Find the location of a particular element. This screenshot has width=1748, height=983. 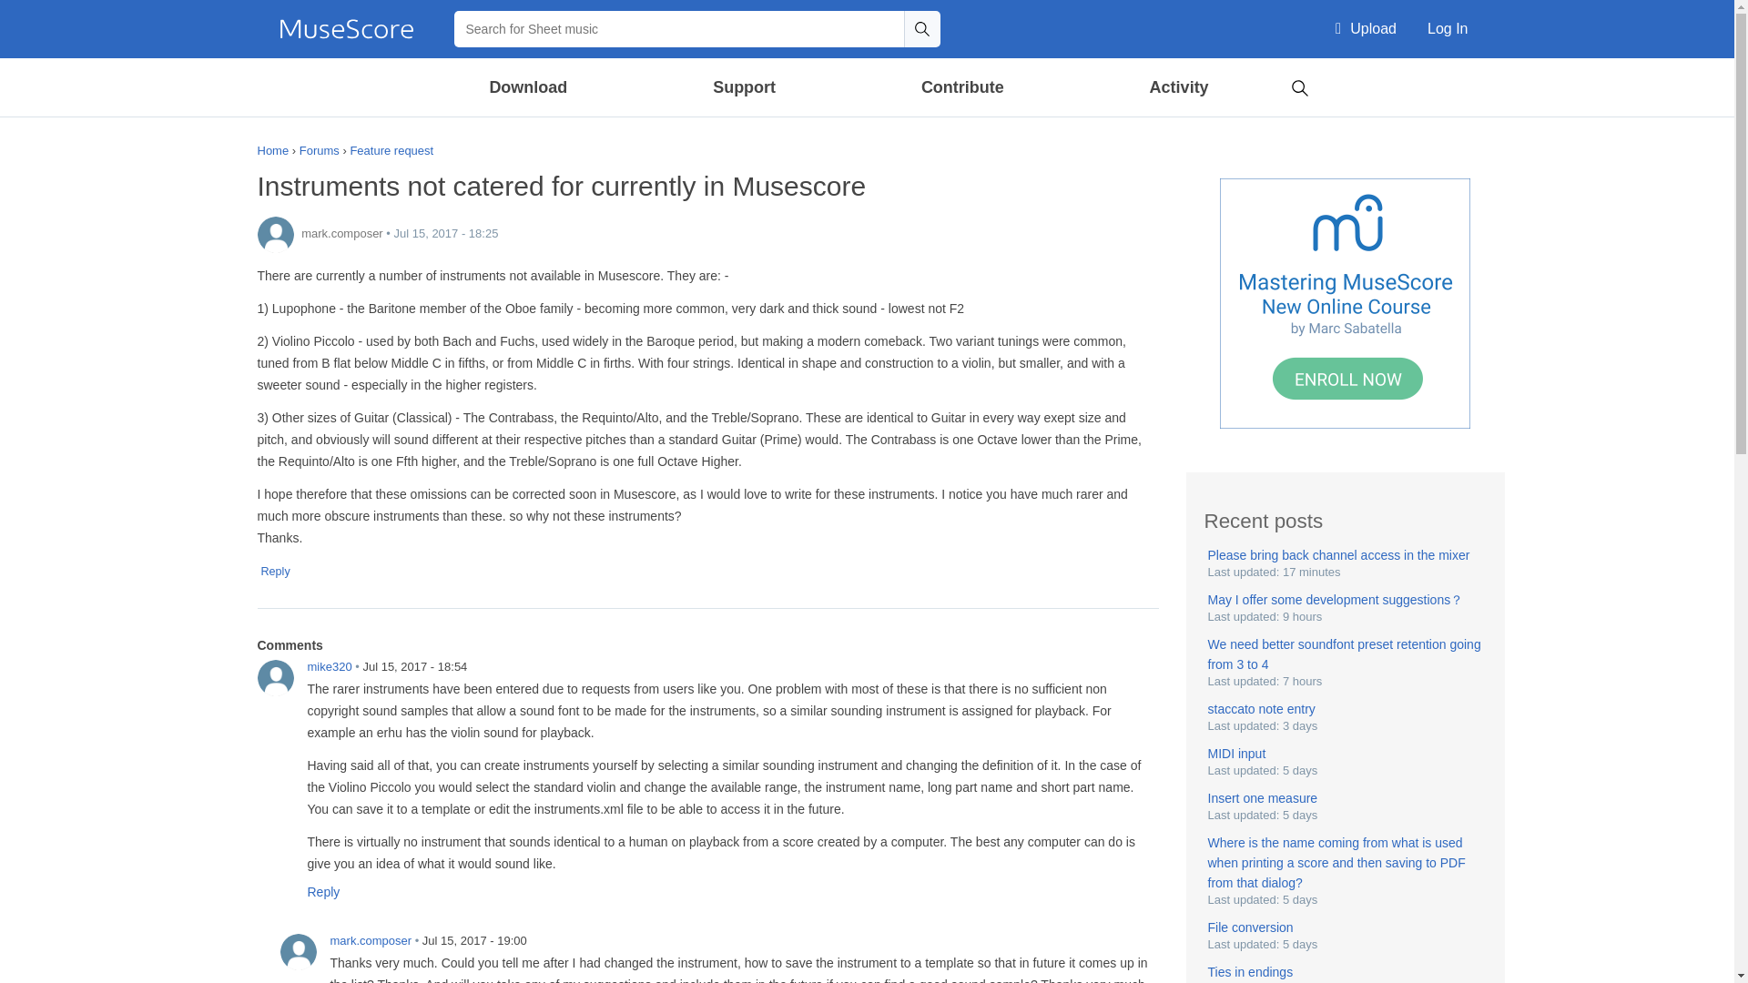

Support is located at coordinates (743, 87).